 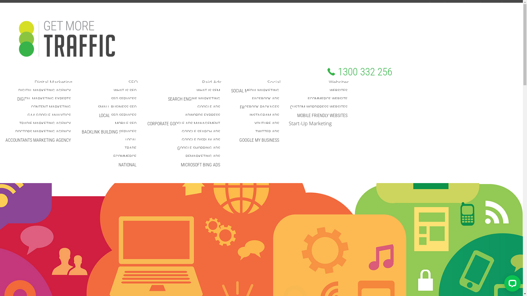 What do you see at coordinates (491, 5) in the screenshot?
I see `Speak To Us` at bounding box center [491, 5].